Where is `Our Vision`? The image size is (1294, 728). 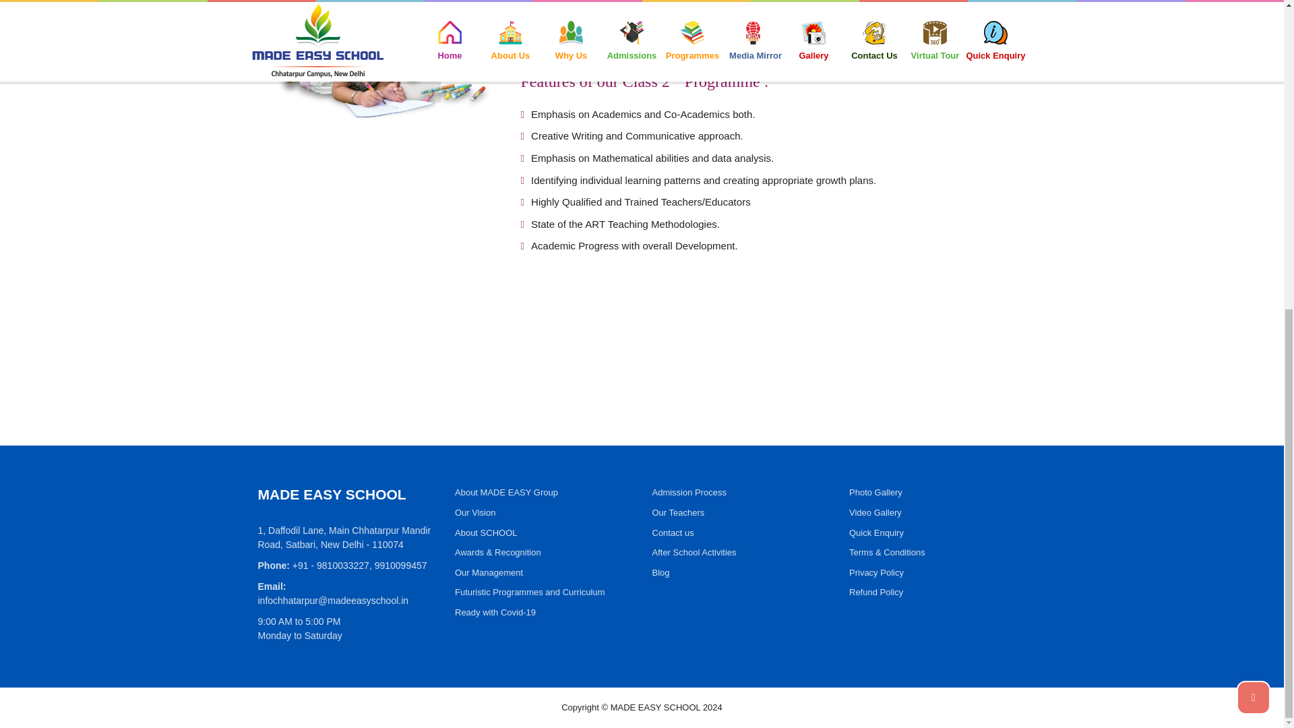 Our Vision is located at coordinates (475, 512).